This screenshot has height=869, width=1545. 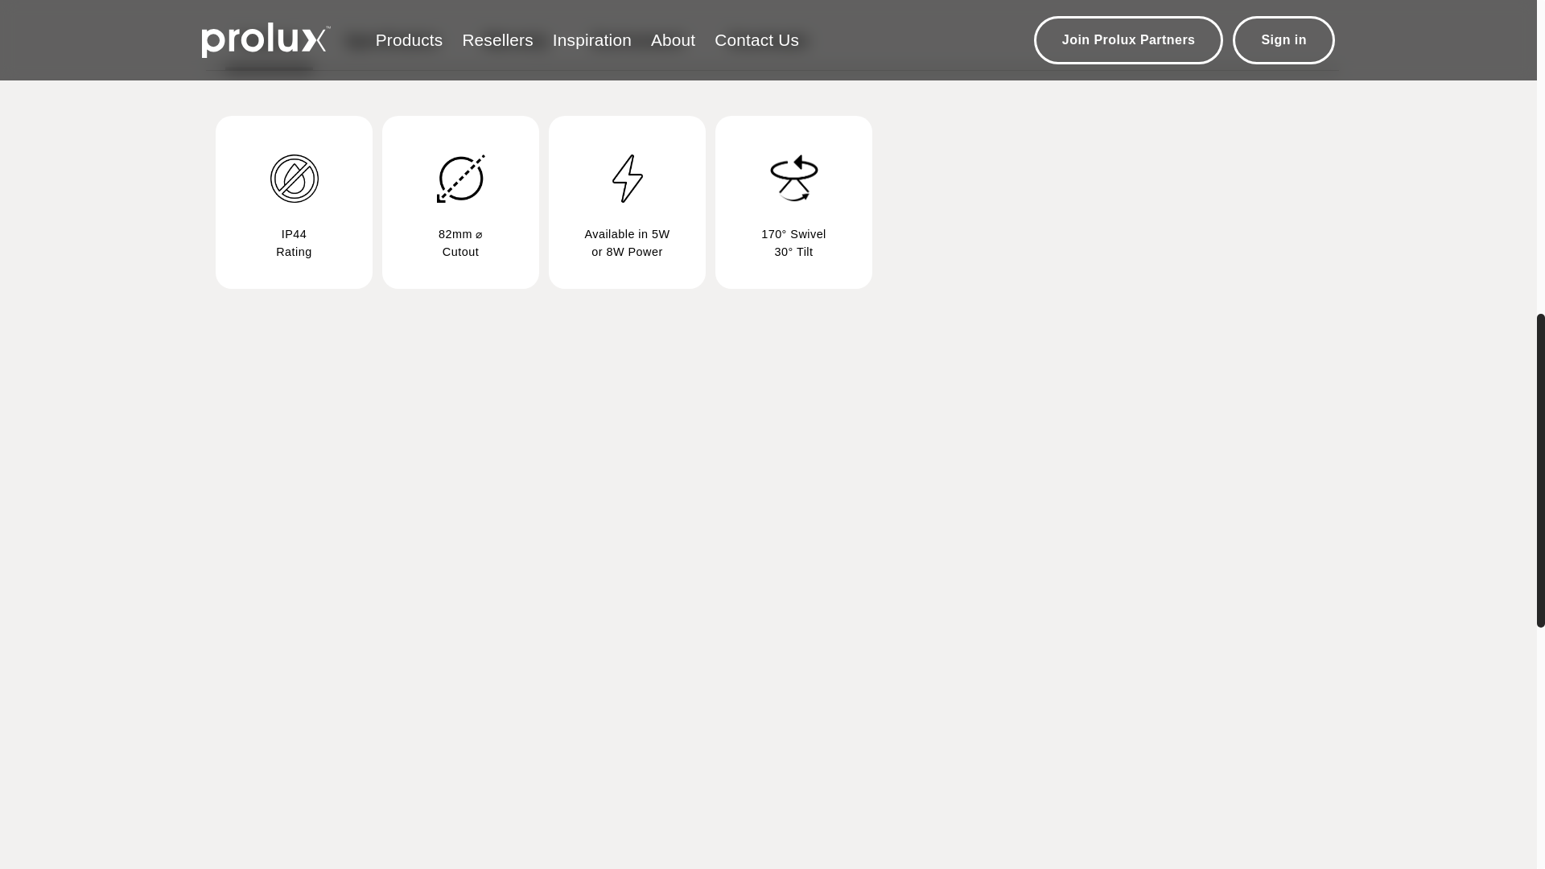 I want to click on Specification, so click(x=269, y=47).